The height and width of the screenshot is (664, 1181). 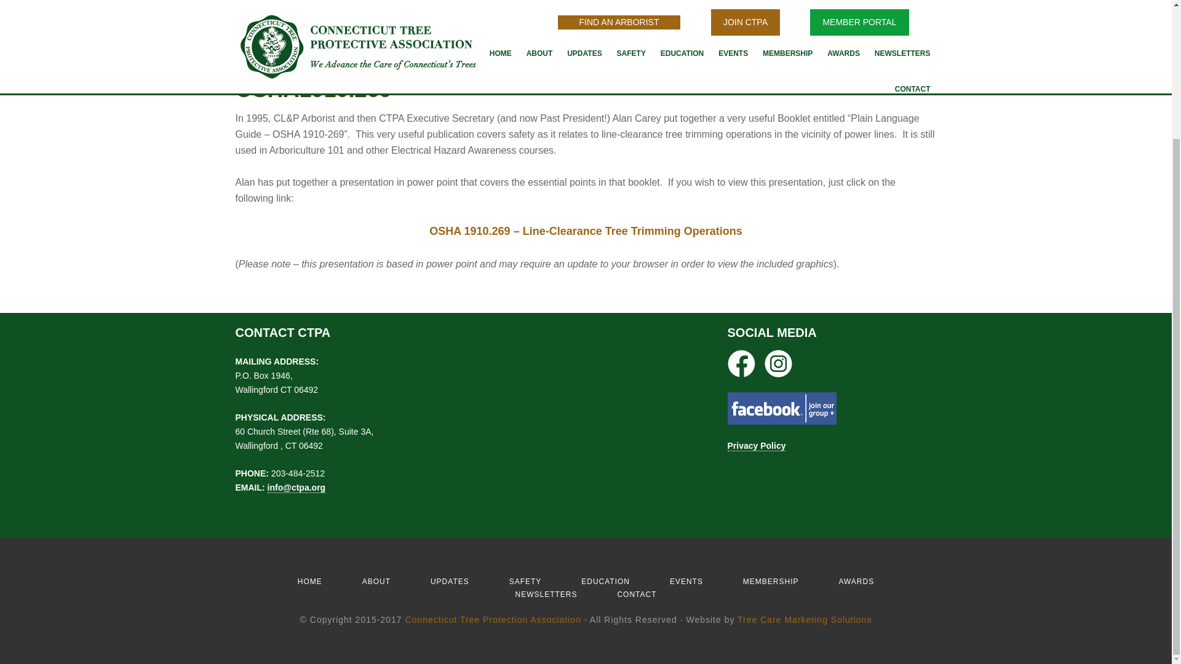 I want to click on Education, so click(x=605, y=582).